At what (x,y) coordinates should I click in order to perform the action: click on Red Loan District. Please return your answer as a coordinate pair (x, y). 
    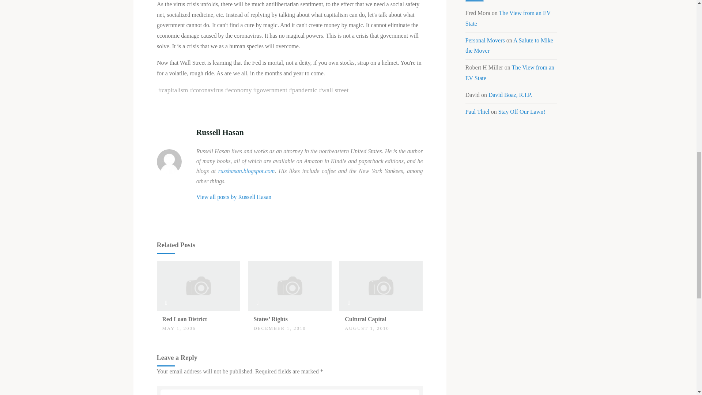
    Looking at the image, I should click on (184, 319).